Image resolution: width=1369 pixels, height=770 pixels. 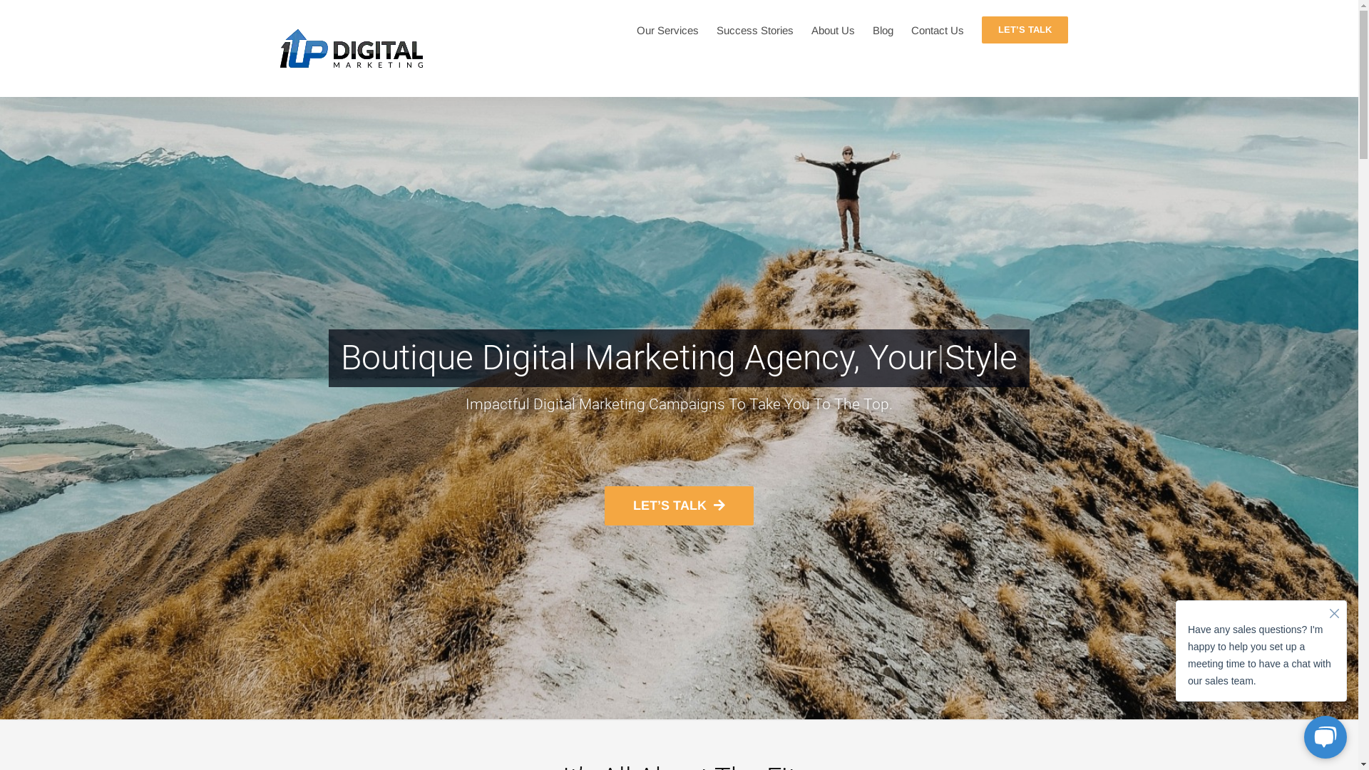 I want to click on About Us, so click(x=833, y=30).